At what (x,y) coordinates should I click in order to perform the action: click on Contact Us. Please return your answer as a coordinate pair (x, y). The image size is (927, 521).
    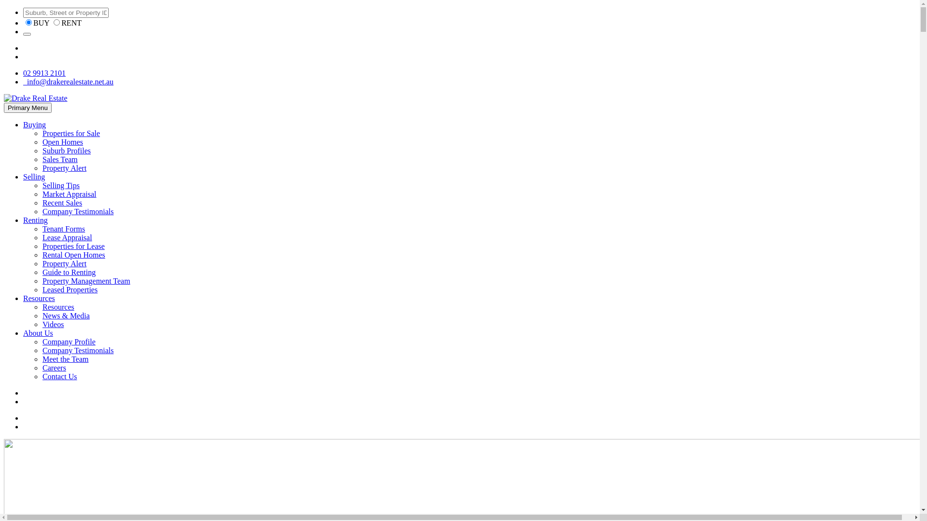
    Looking at the image, I should click on (60, 376).